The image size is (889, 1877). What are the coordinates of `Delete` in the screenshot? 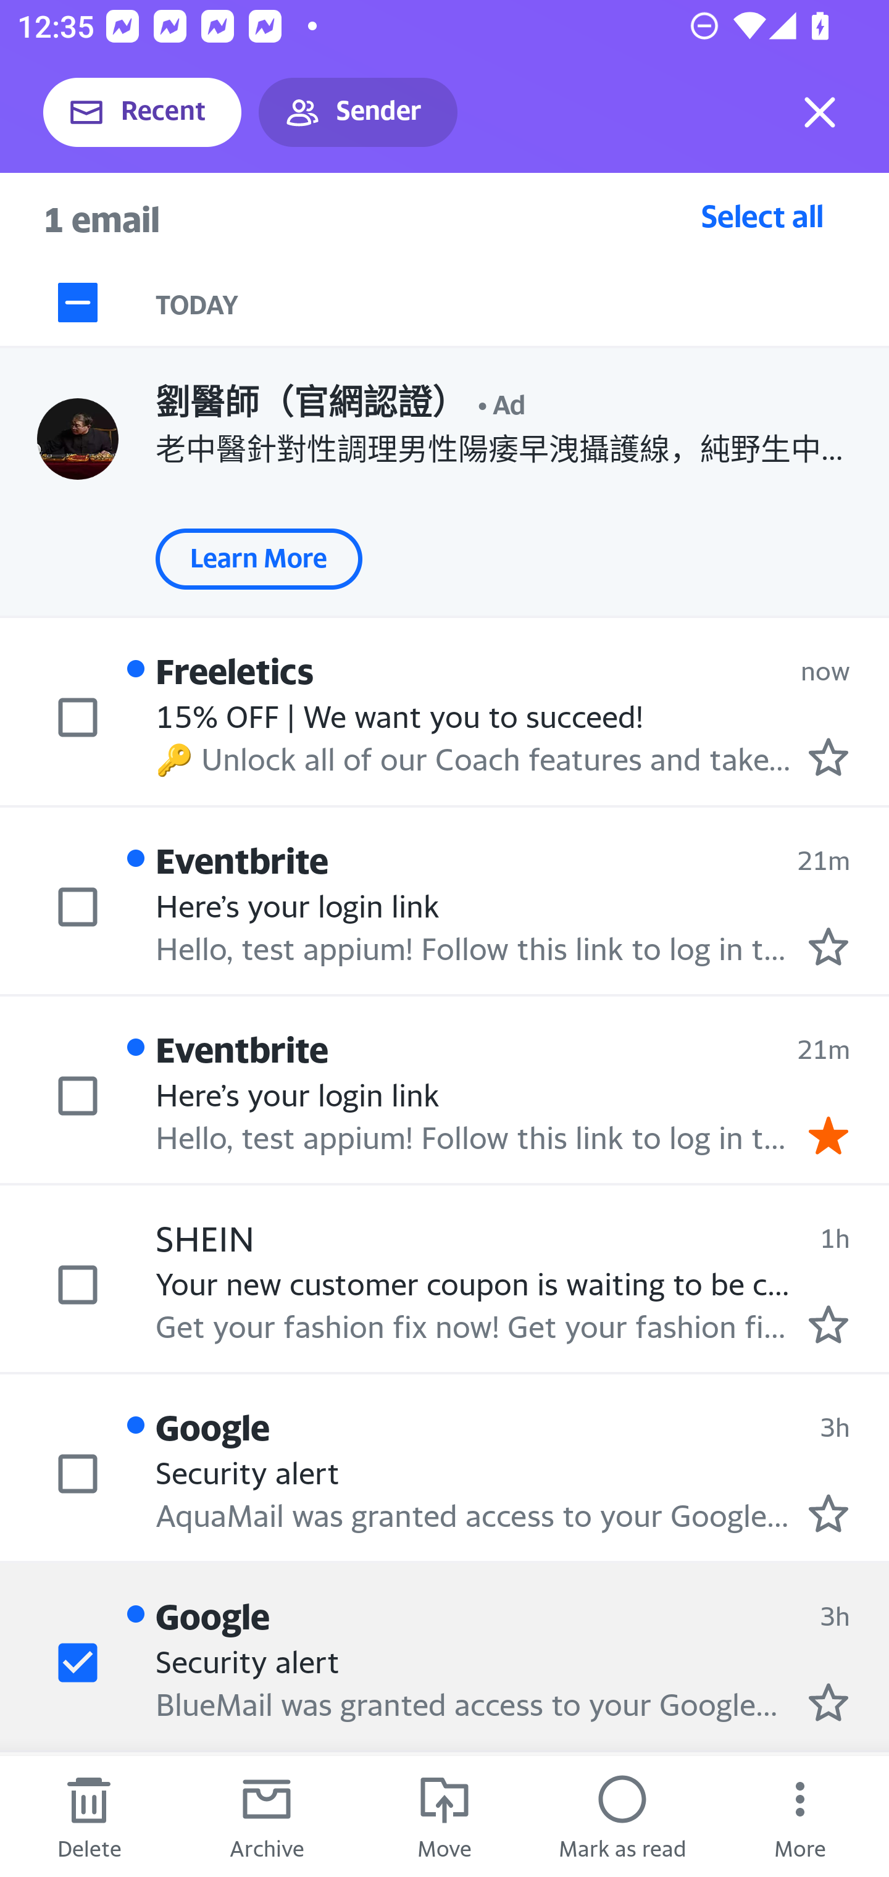 It's located at (89, 1816).